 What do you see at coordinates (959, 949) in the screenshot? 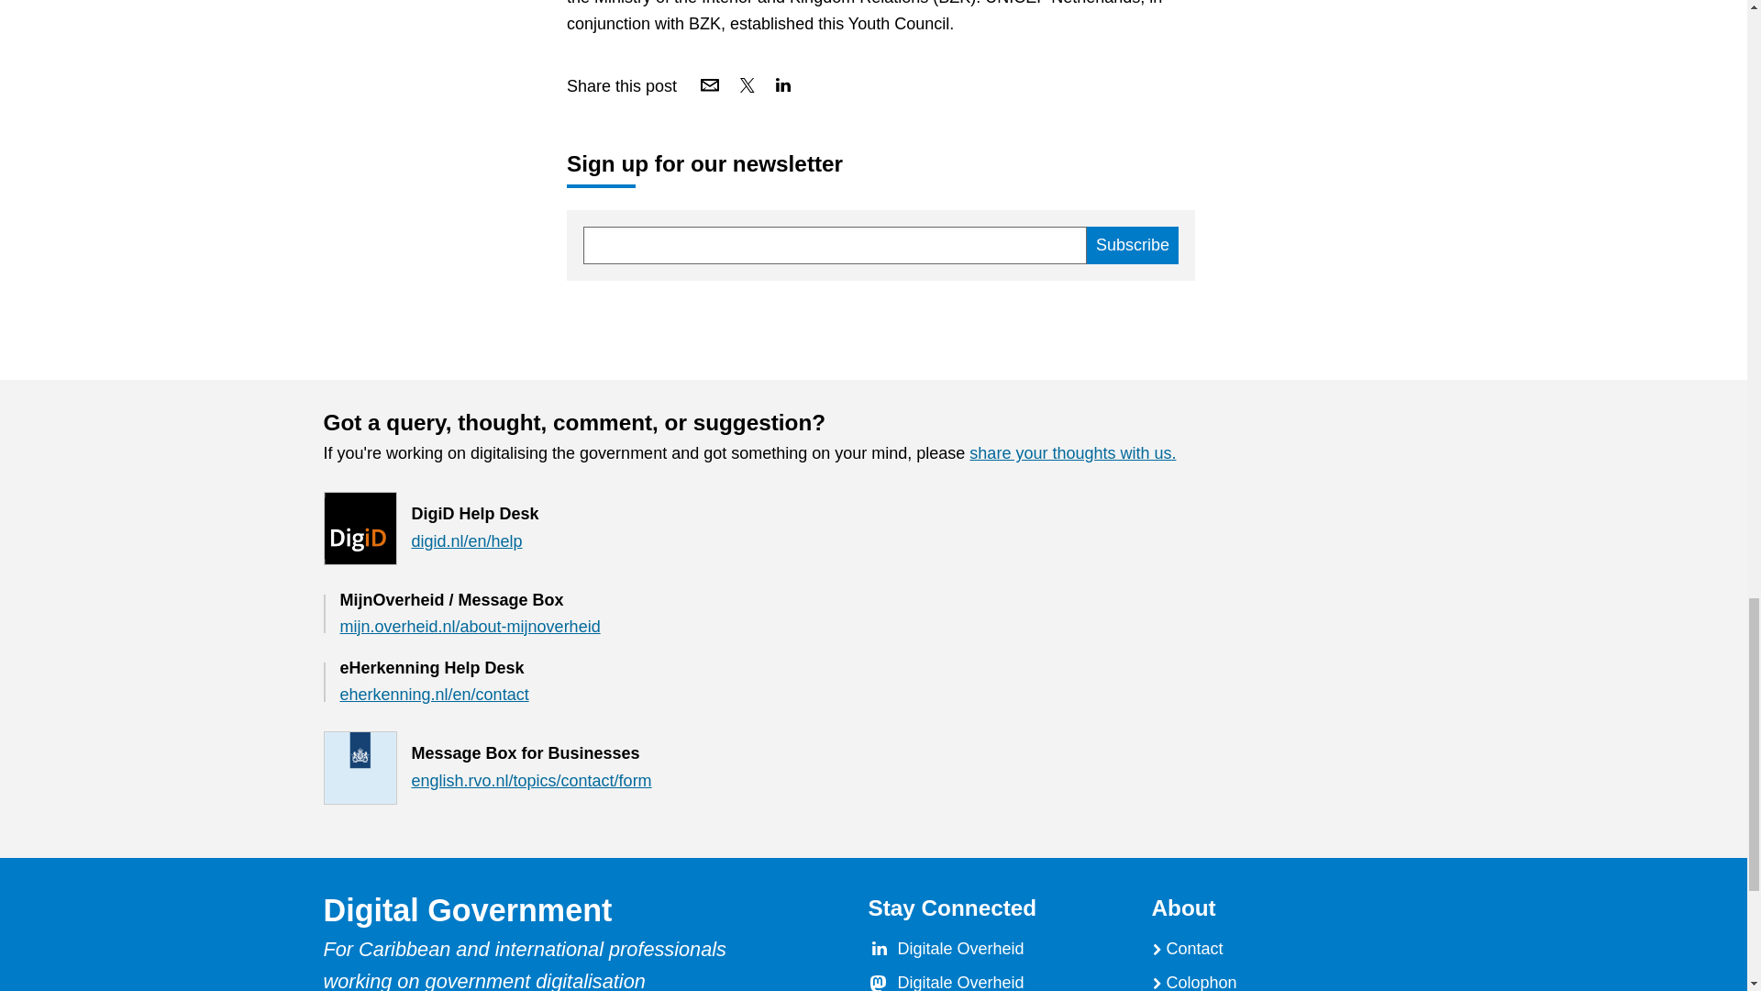
I see `Digitale Overheid` at bounding box center [959, 949].